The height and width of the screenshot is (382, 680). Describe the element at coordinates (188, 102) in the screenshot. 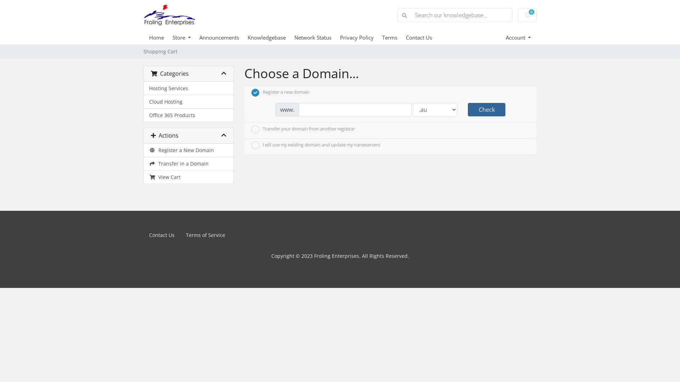

I see `Cloud Hosting` at that location.